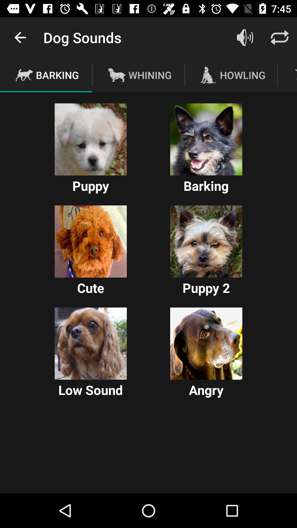 This screenshot has width=297, height=528. Describe the element at coordinates (245, 37) in the screenshot. I see `toggle sound option` at that location.